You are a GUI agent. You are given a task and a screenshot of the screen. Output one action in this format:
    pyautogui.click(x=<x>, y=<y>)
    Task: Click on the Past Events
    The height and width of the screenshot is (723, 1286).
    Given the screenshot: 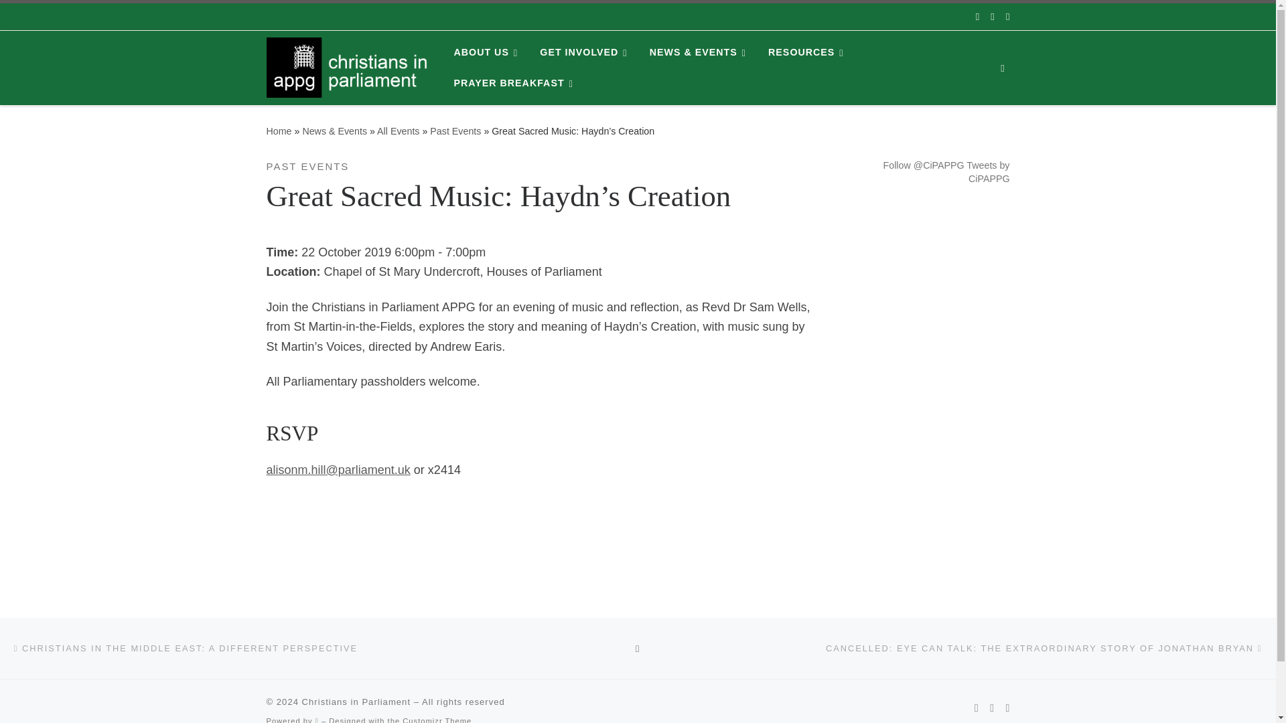 What is the action you would take?
    pyautogui.click(x=455, y=131)
    